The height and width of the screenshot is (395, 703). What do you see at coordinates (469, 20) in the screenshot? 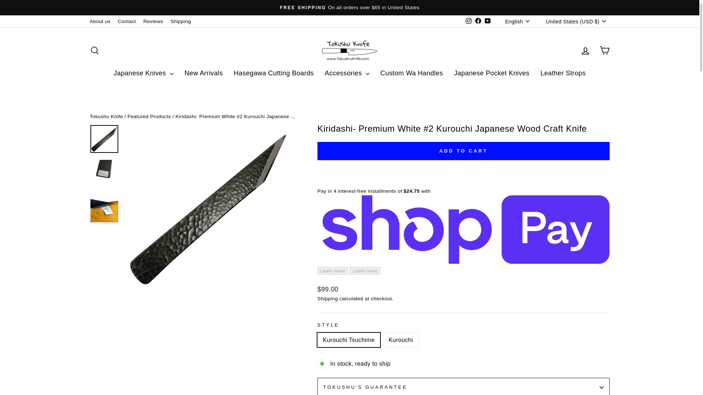
I see `instagram` at bounding box center [469, 20].